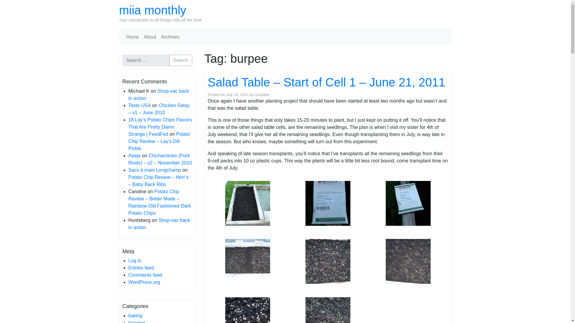 The width and height of the screenshot is (575, 323). I want to click on Comments feed, so click(145, 275).